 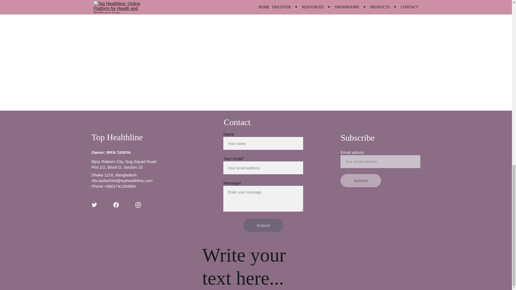 I want to click on Submit, so click(x=263, y=226).